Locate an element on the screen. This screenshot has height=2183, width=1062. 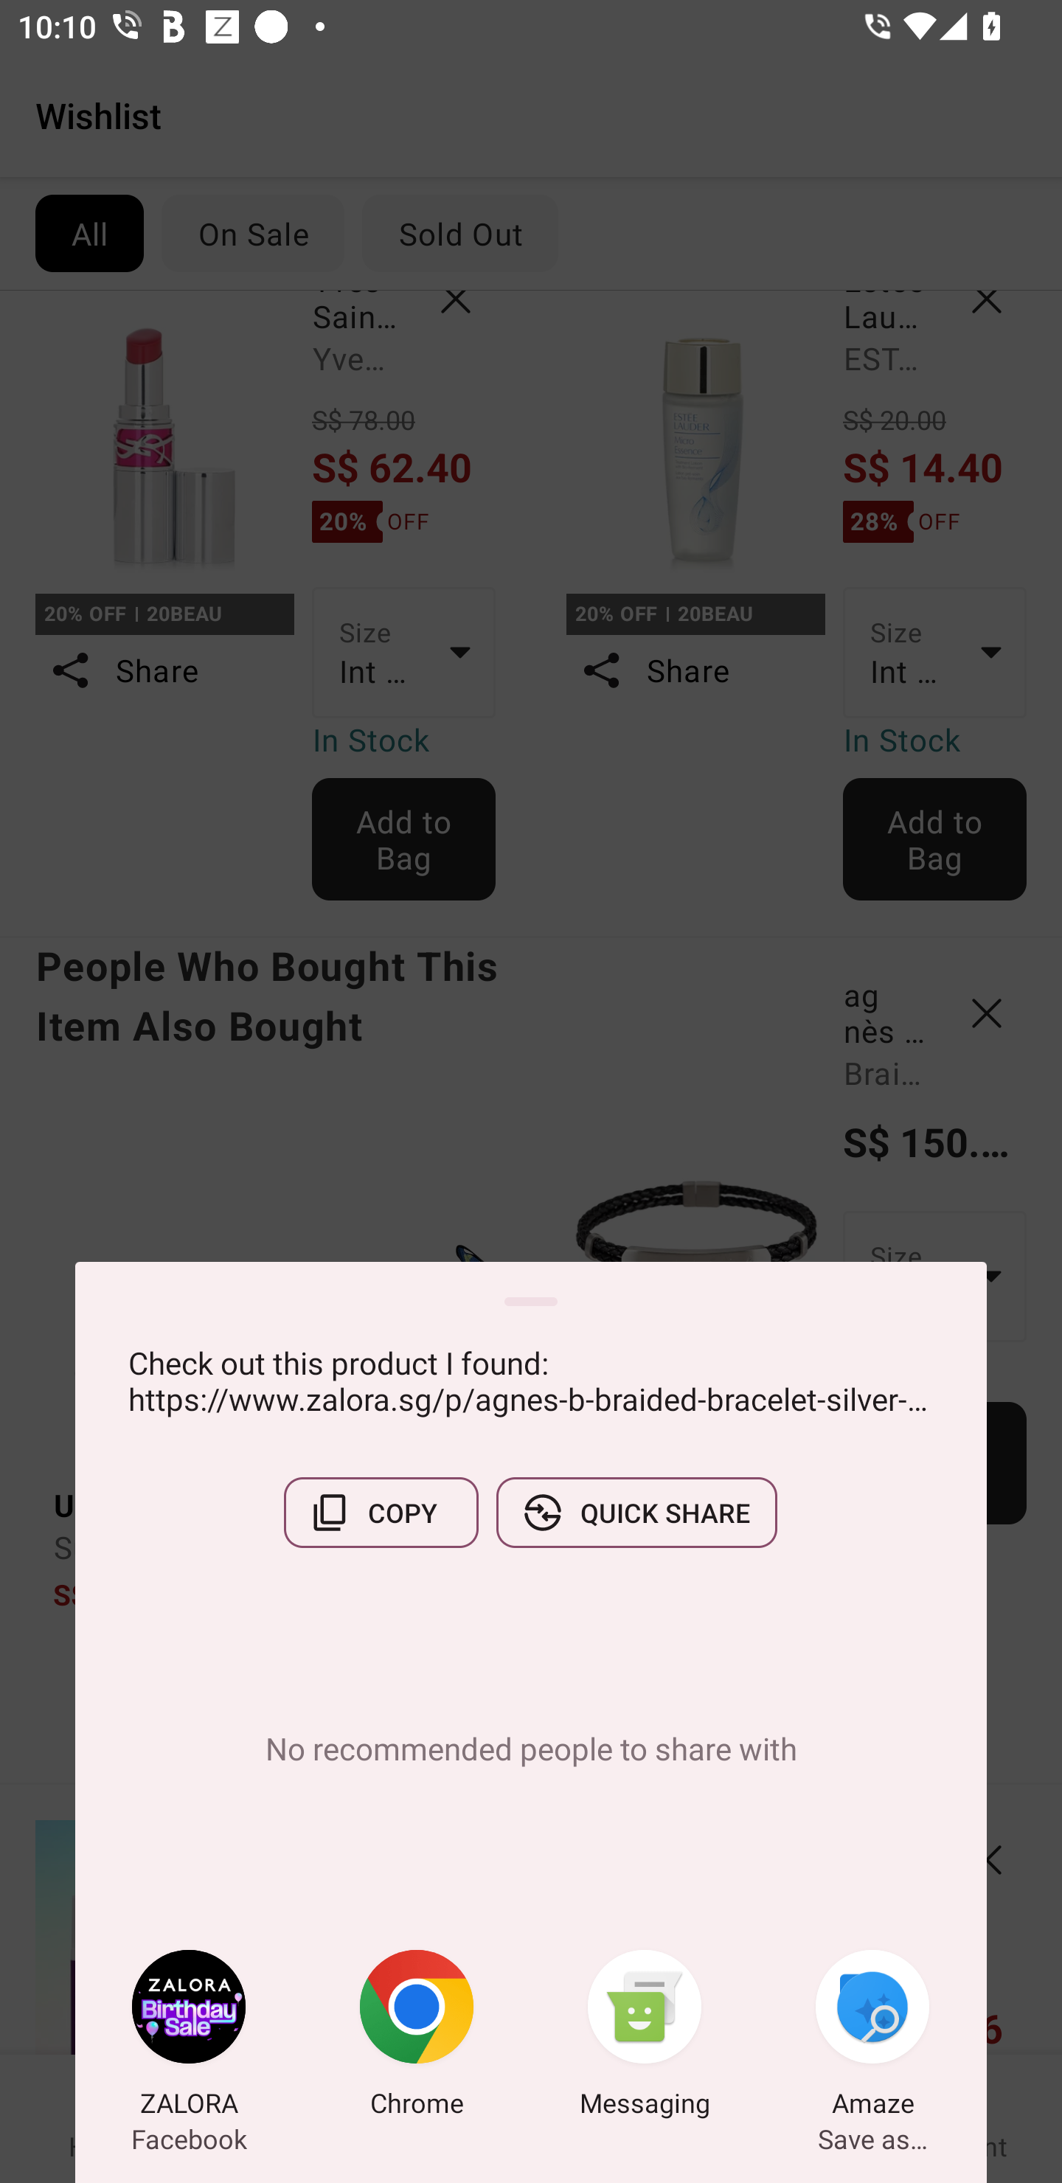
QUICK SHARE is located at coordinates (636, 1513).